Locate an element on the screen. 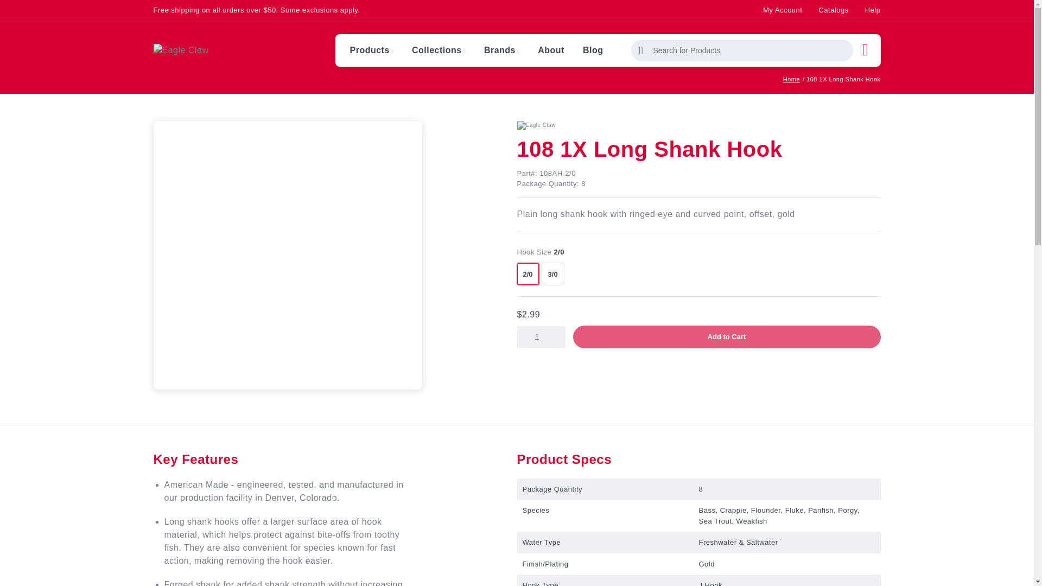 The height and width of the screenshot is (586, 1042). My Account is located at coordinates (783, 10).